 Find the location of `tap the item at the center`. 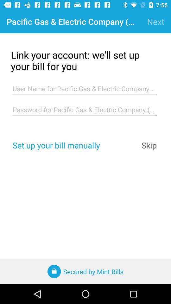

tap the item at the center is located at coordinates (85, 110).